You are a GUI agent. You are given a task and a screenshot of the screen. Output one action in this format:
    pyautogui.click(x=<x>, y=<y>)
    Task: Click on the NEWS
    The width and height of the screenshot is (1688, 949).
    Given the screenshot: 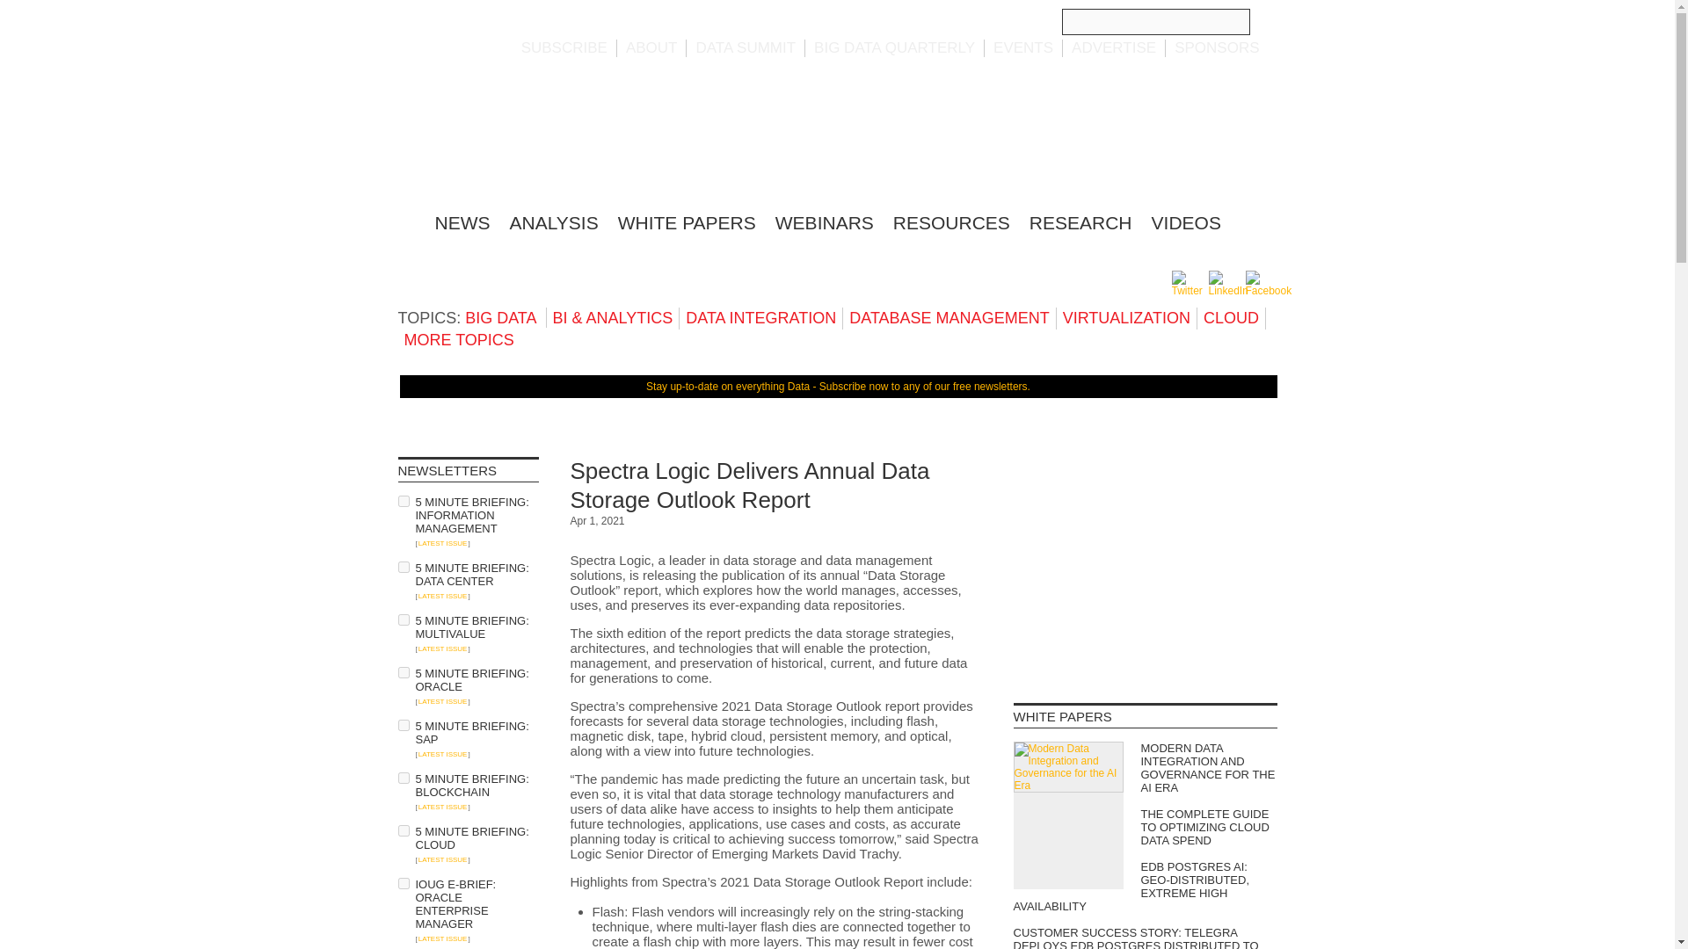 What is the action you would take?
    pyautogui.click(x=461, y=221)
    